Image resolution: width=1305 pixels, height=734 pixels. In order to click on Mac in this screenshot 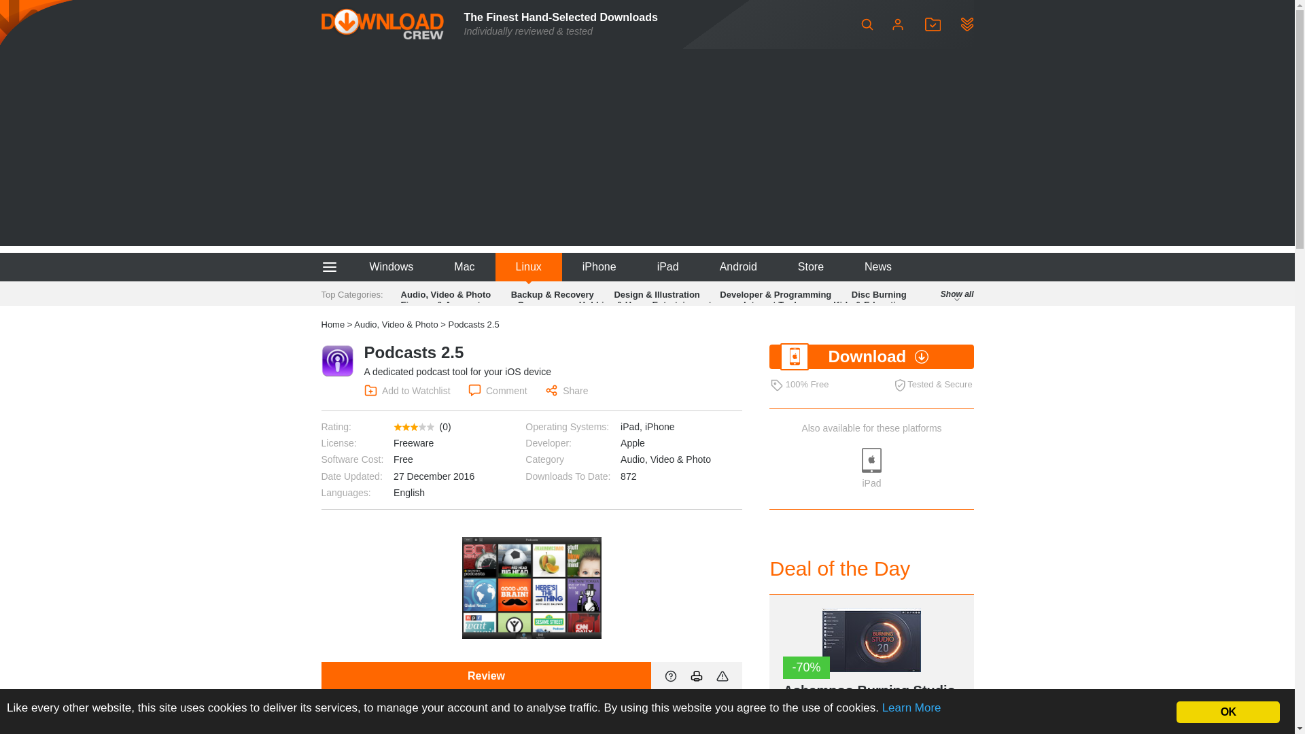, I will do `click(464, 266)`.